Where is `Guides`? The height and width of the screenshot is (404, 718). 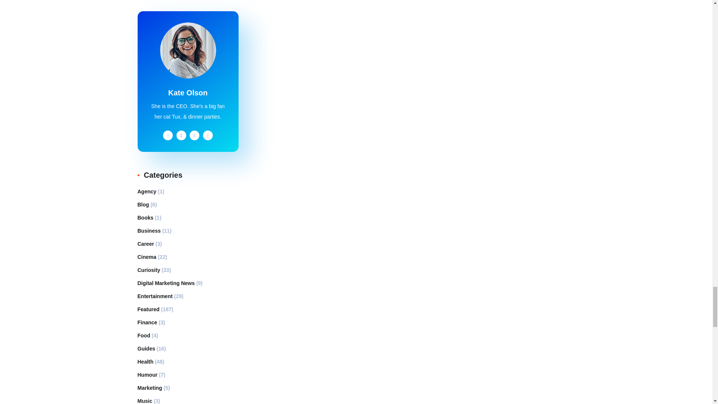 Guides is located at coordinates (146, 349).